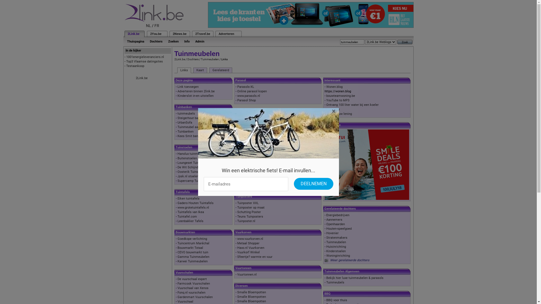  Describe the element at coordinates (246, 87) in the screenshot. I see `Parasols-XL` at that location.